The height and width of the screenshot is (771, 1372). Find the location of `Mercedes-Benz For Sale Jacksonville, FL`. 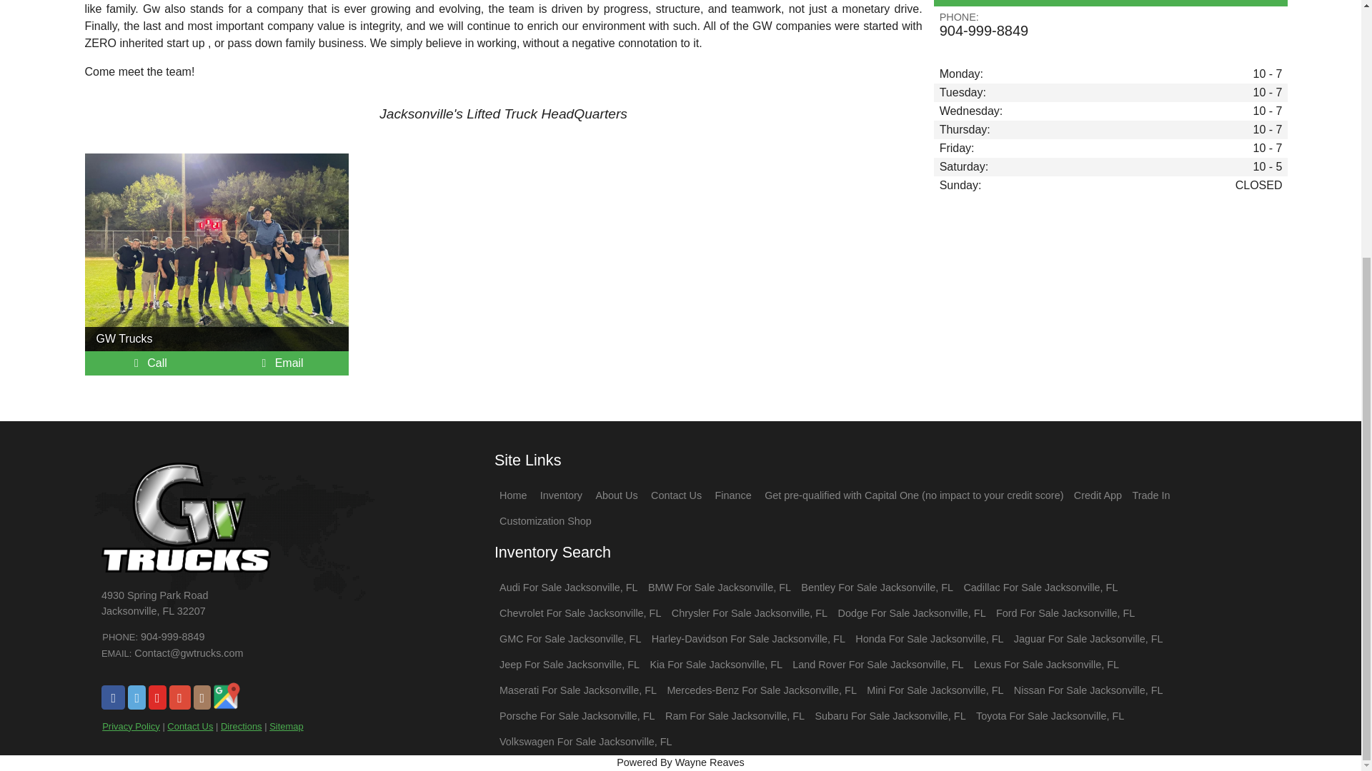

Mercedes-Benz For Sale Jacksonville, FL is located at coordinates (762, 690).